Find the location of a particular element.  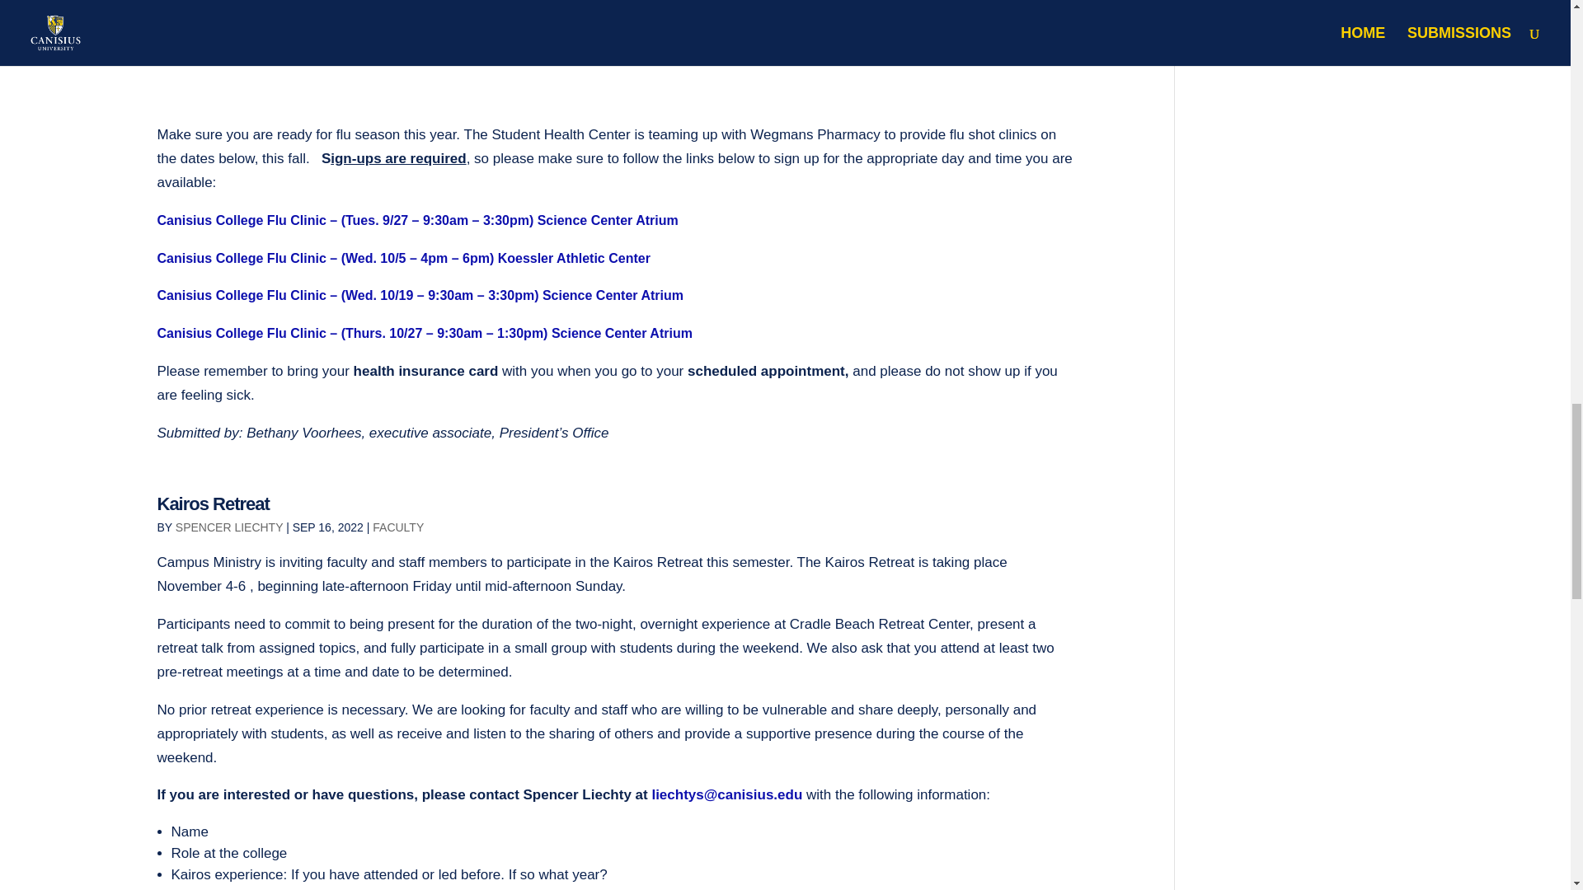

FACULTY is located at coordinates (397, 527).